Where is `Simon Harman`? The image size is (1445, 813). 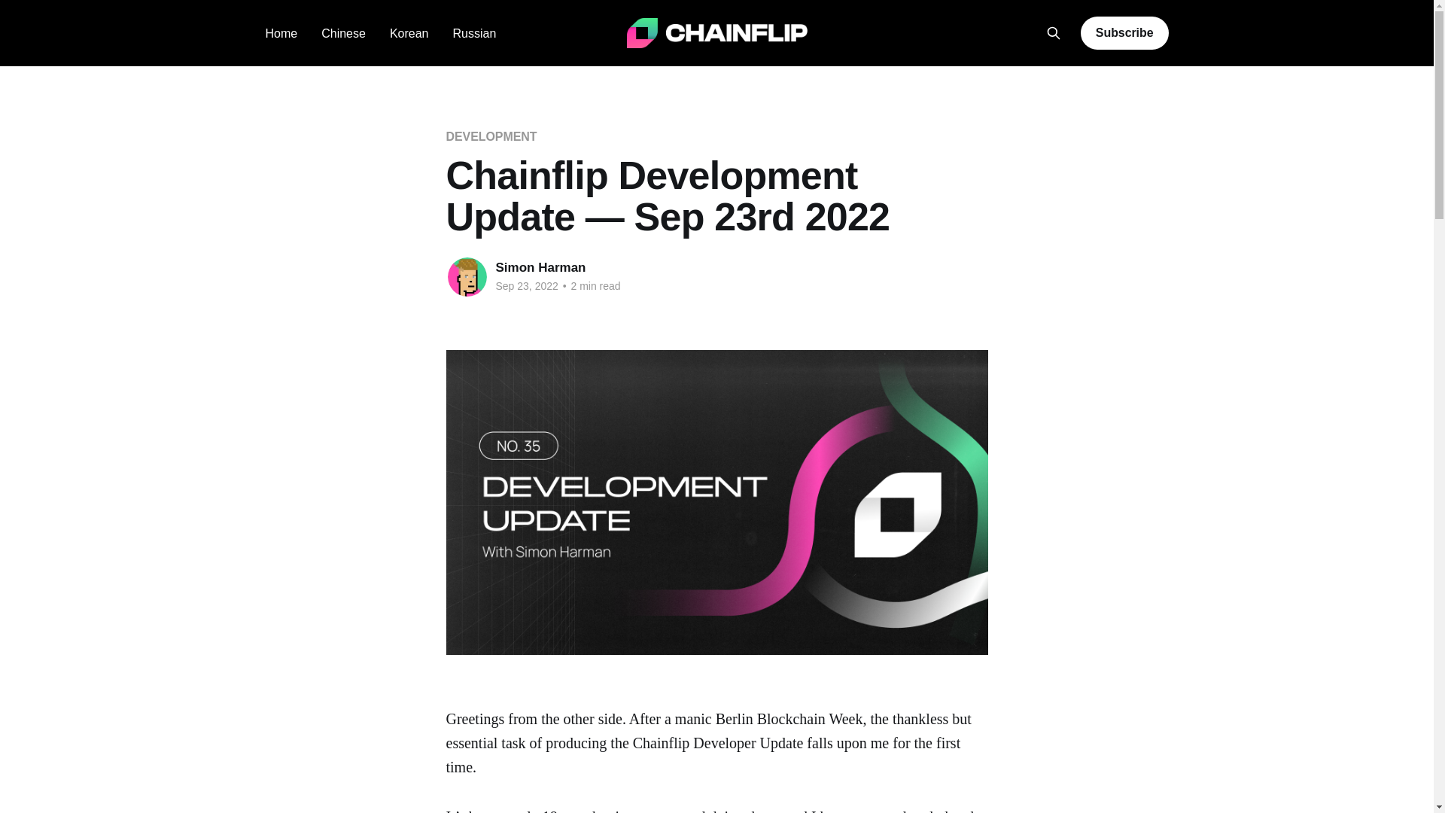
Simon Harman is located at coordinates (540, 267).